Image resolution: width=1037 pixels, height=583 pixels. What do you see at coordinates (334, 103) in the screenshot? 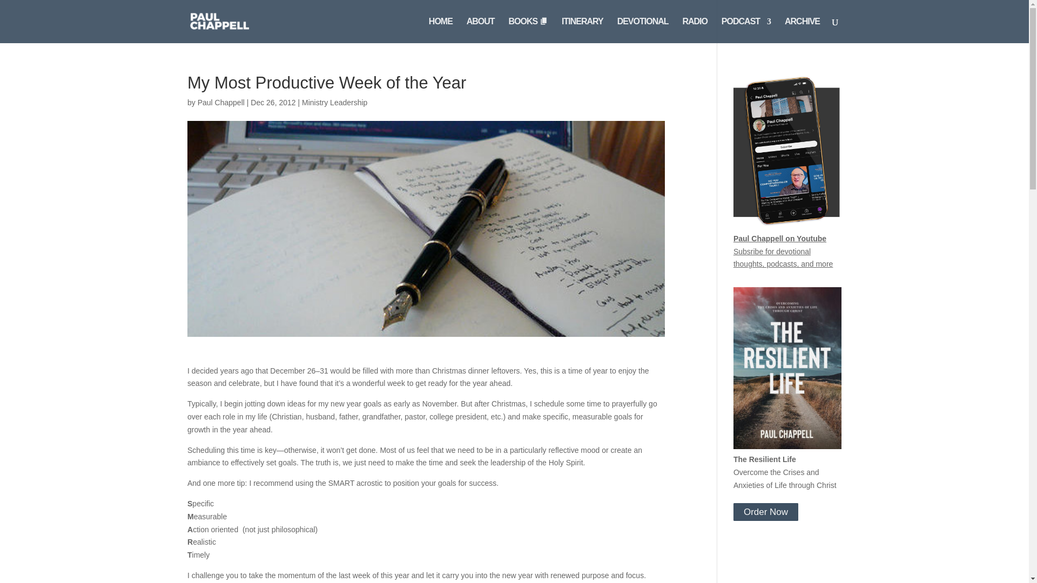
I see `Ministry Leadership` at bounding box center [334, 103].